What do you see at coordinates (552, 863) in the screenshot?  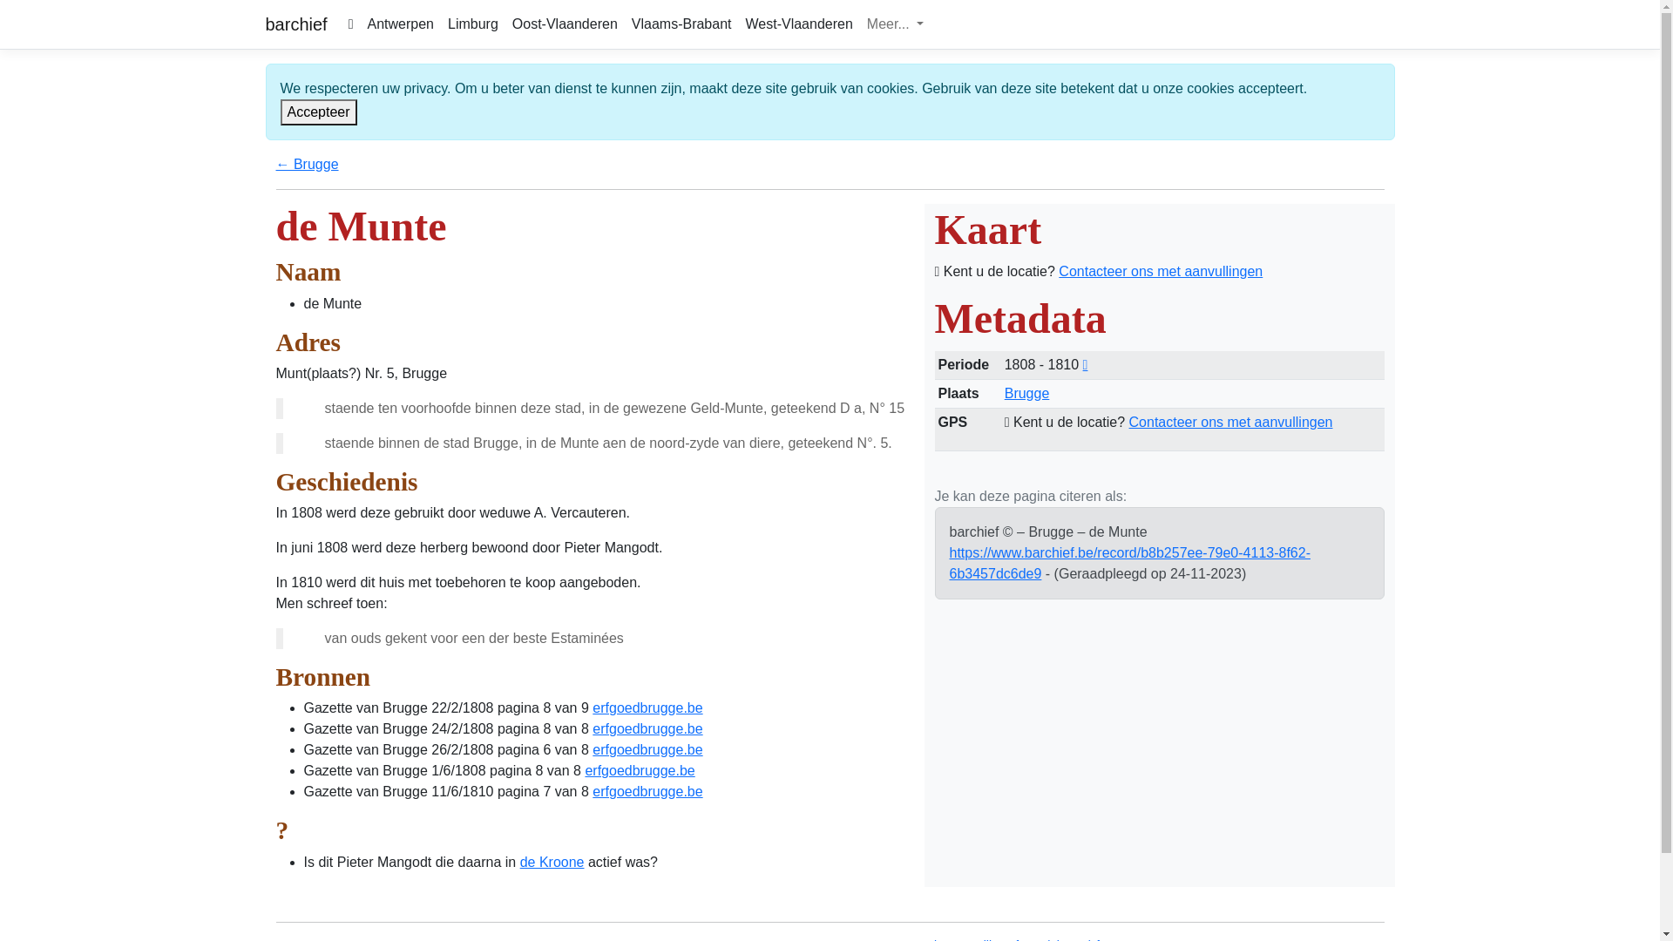 I see `de Kroone` at bounding box center [552, 863].